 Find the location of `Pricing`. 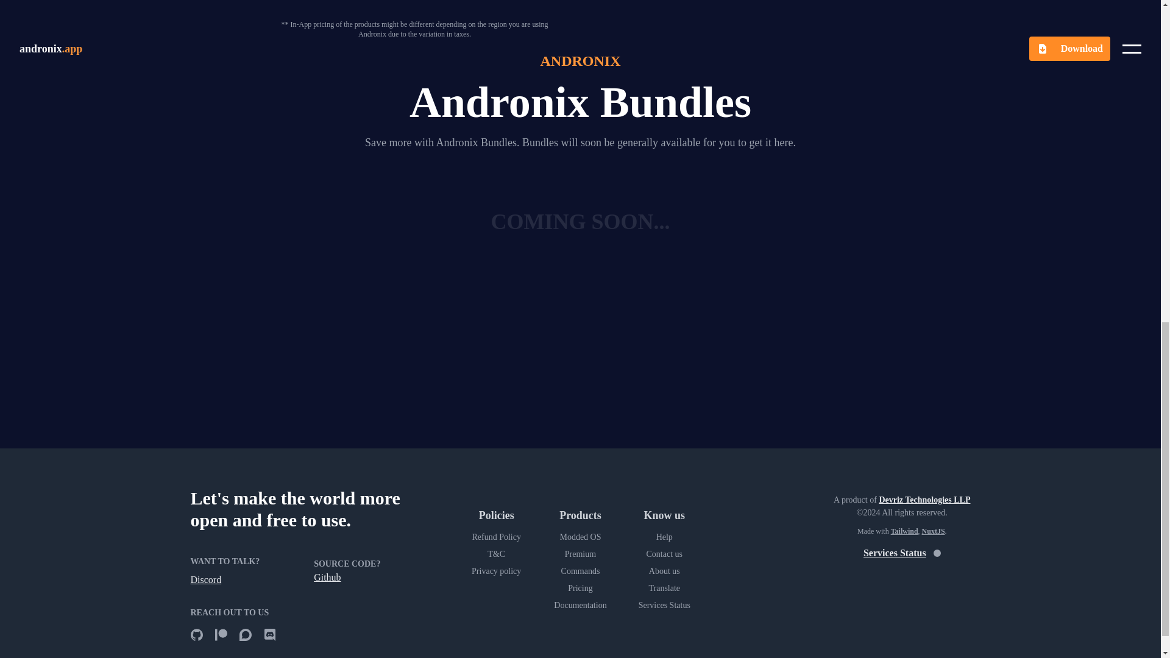

Pricing is located at coordinates (580, 589).